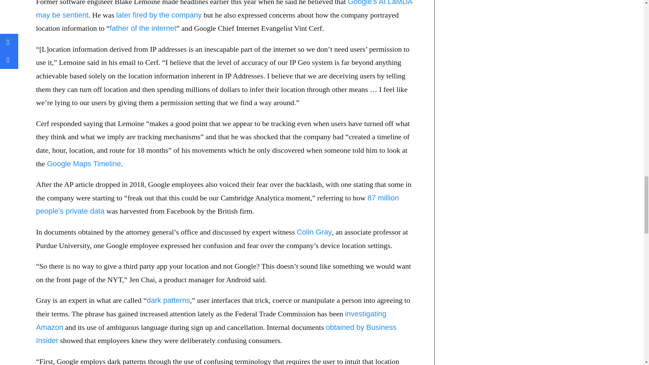 This screenshot has height=365, width=649. Describe the element at coordinates (143, 28) in the screenshot. I see `father of the internet` at that location.